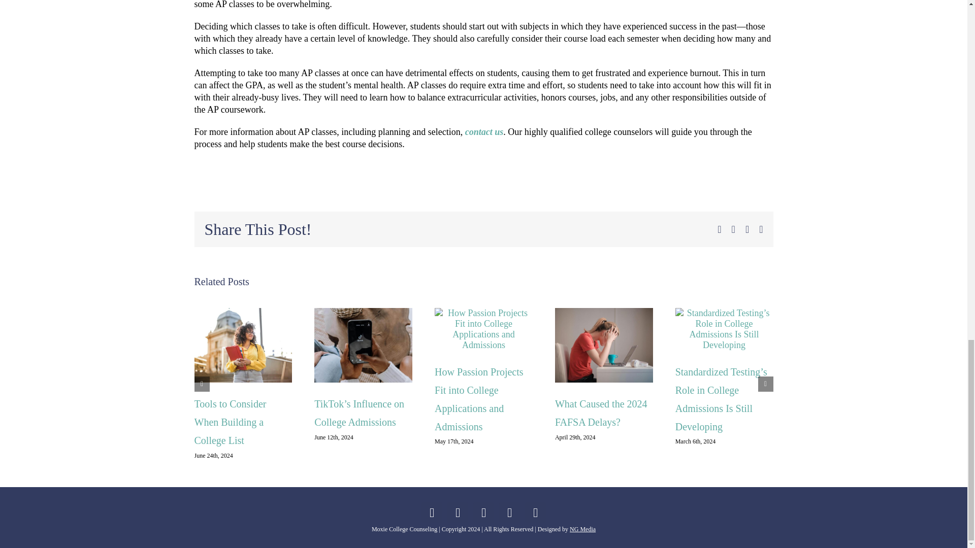 The height and width of the screenshot is (548, 975). What do you see at coordinates (432, 512) in the screenshot?
I see `Facebook` at bounding box center [432, 512].